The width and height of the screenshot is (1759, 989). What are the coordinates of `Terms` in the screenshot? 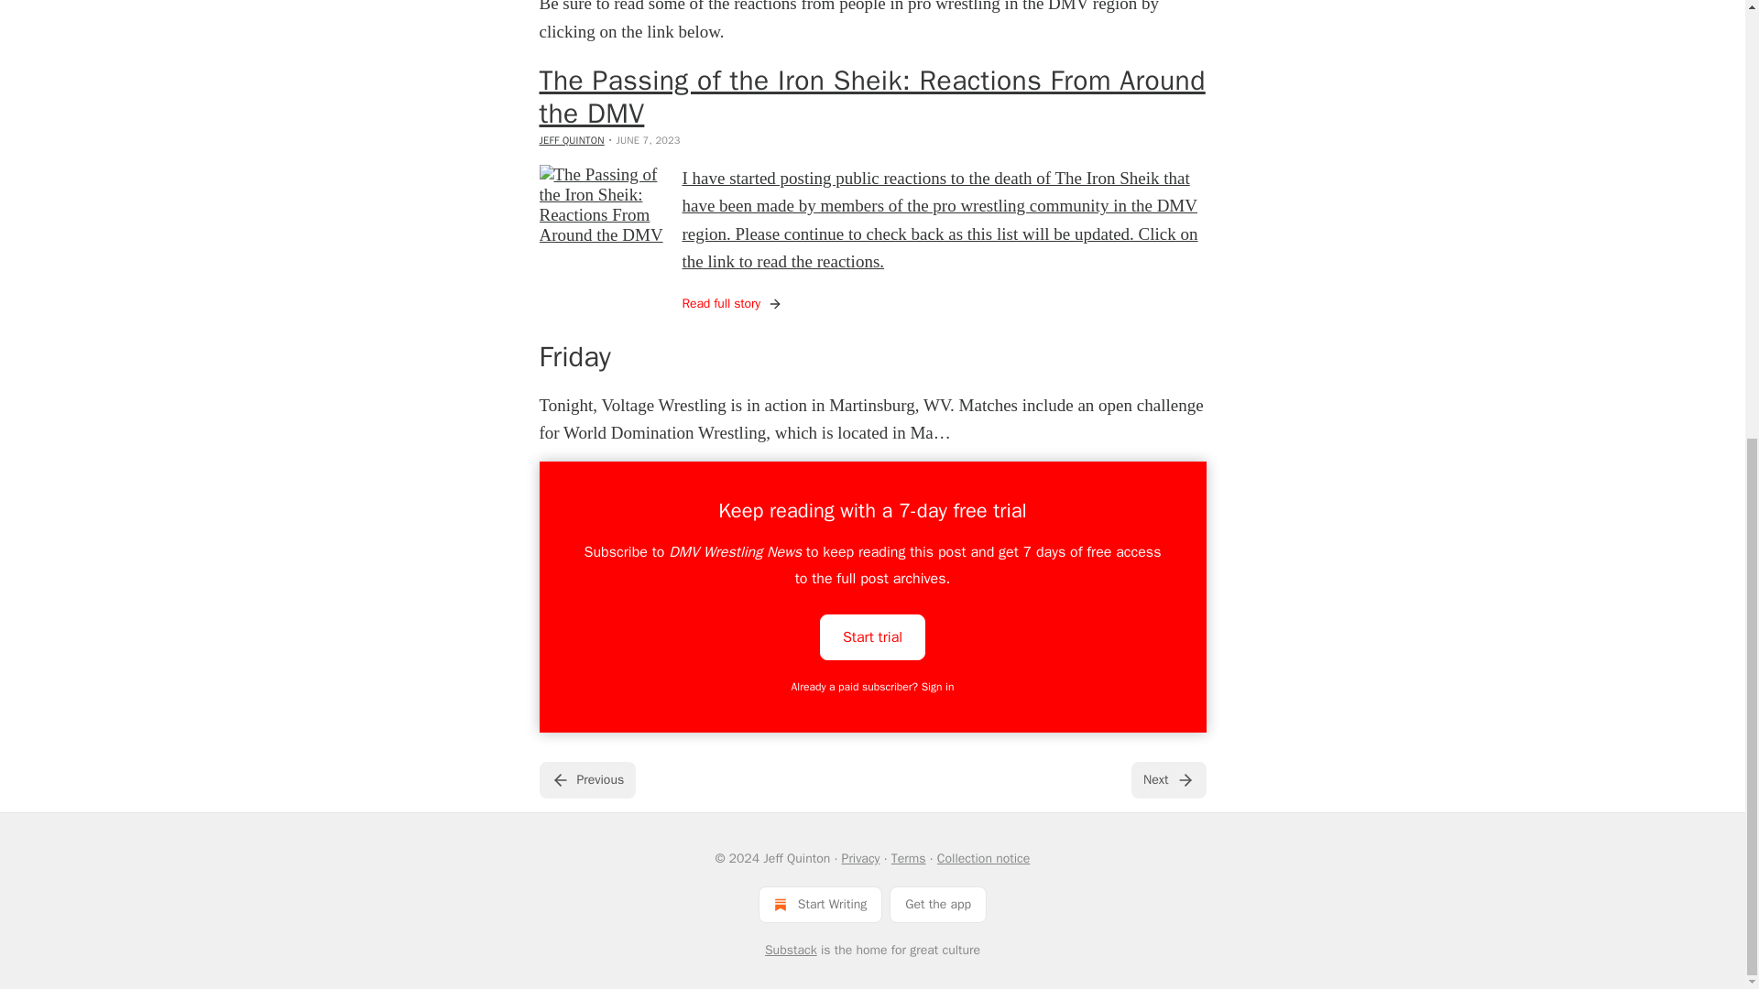 It's located at (909, 858).